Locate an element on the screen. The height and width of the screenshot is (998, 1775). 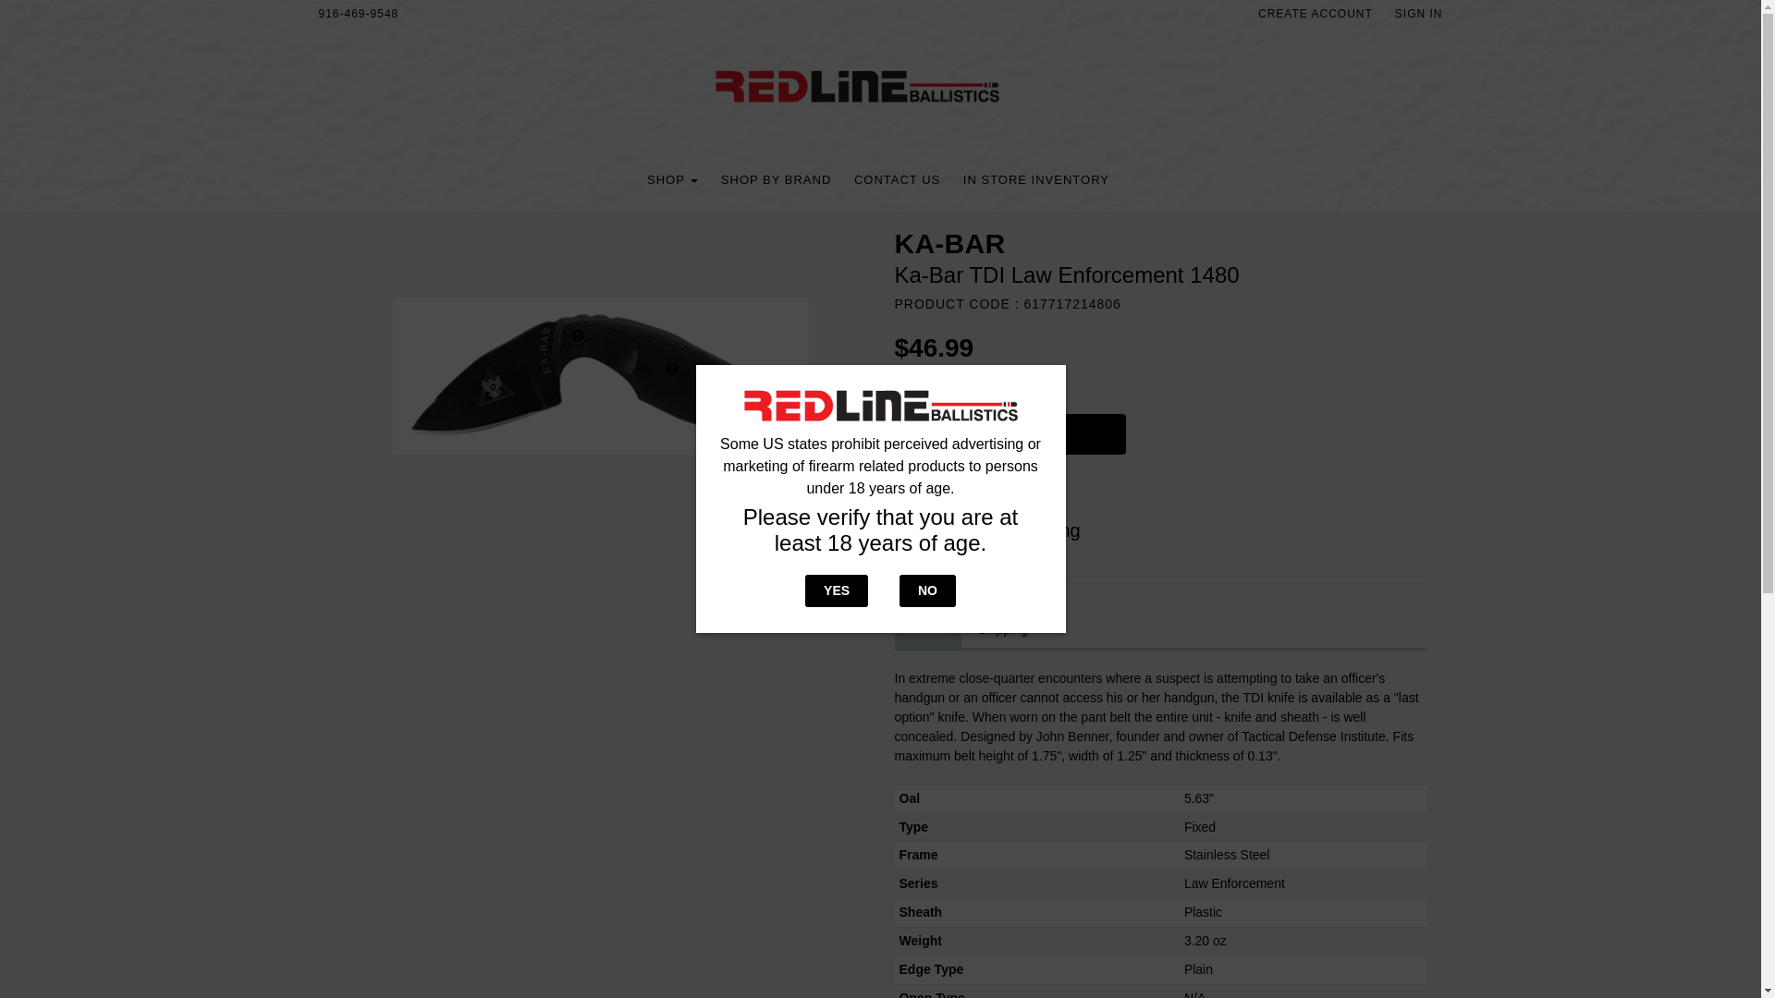
CONTACT US is located at coordinates (897, 179).